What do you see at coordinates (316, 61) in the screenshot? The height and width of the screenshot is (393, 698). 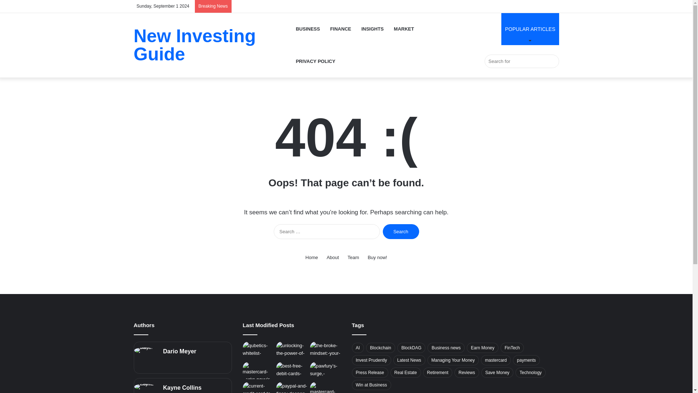 I see `PRIVACY POLICY` at bounding box center [316, 61].